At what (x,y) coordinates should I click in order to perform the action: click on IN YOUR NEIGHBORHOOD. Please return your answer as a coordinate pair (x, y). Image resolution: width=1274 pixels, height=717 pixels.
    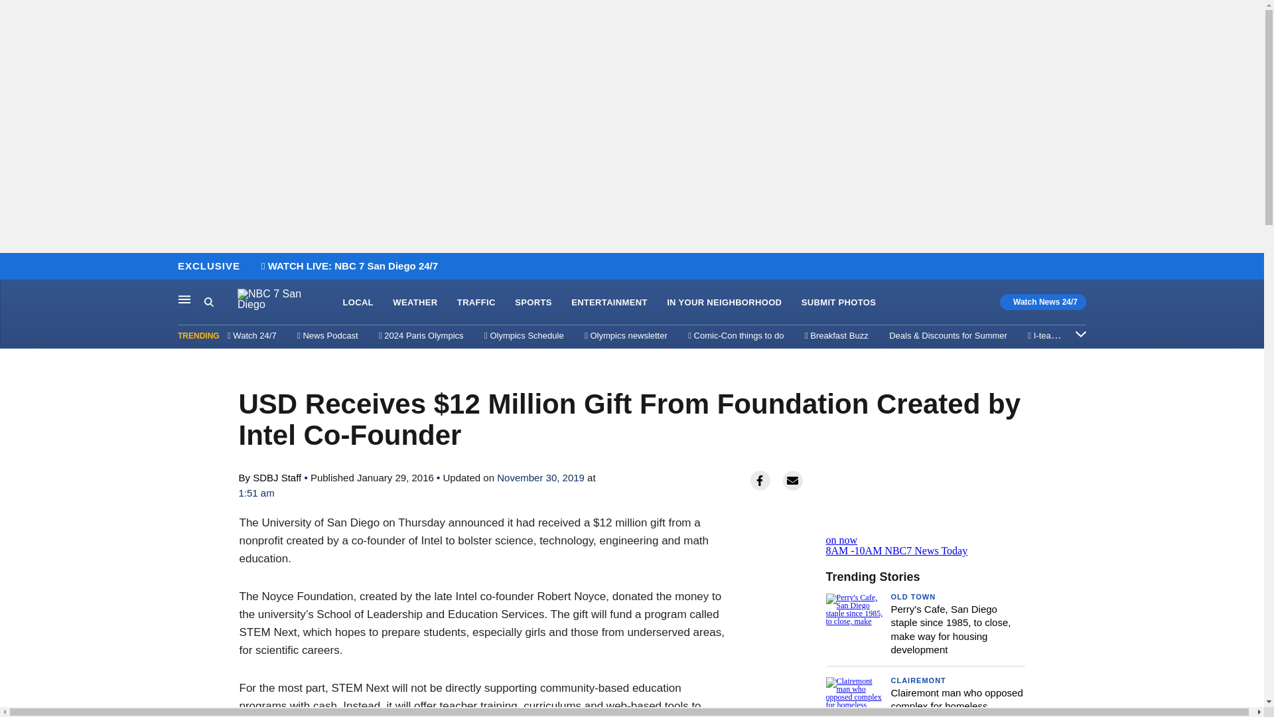
    Looking at the image, I should click on (533, 303).